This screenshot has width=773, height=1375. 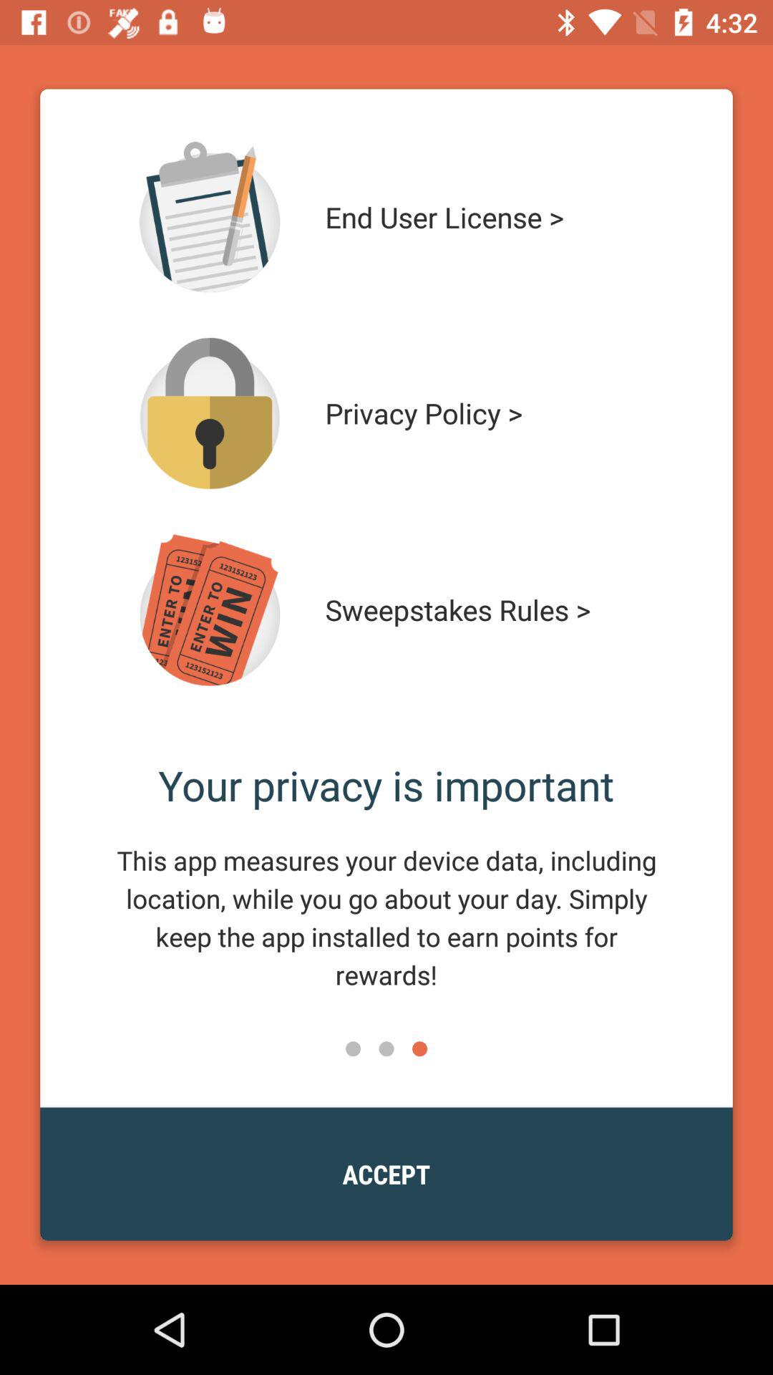 What do you see at coordinates (485, 610) in the screenshot?
I see `press sweepstakes rules >` at bounding box center [485, 610].